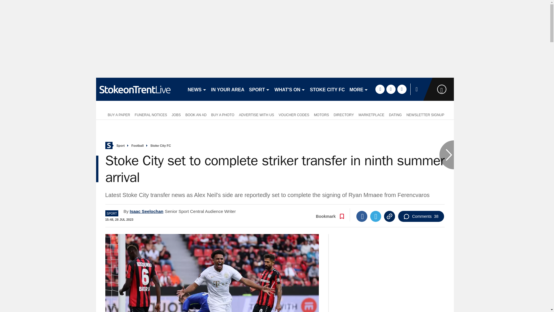  I want to click on IN YOUR AREA, so click(228, 89).